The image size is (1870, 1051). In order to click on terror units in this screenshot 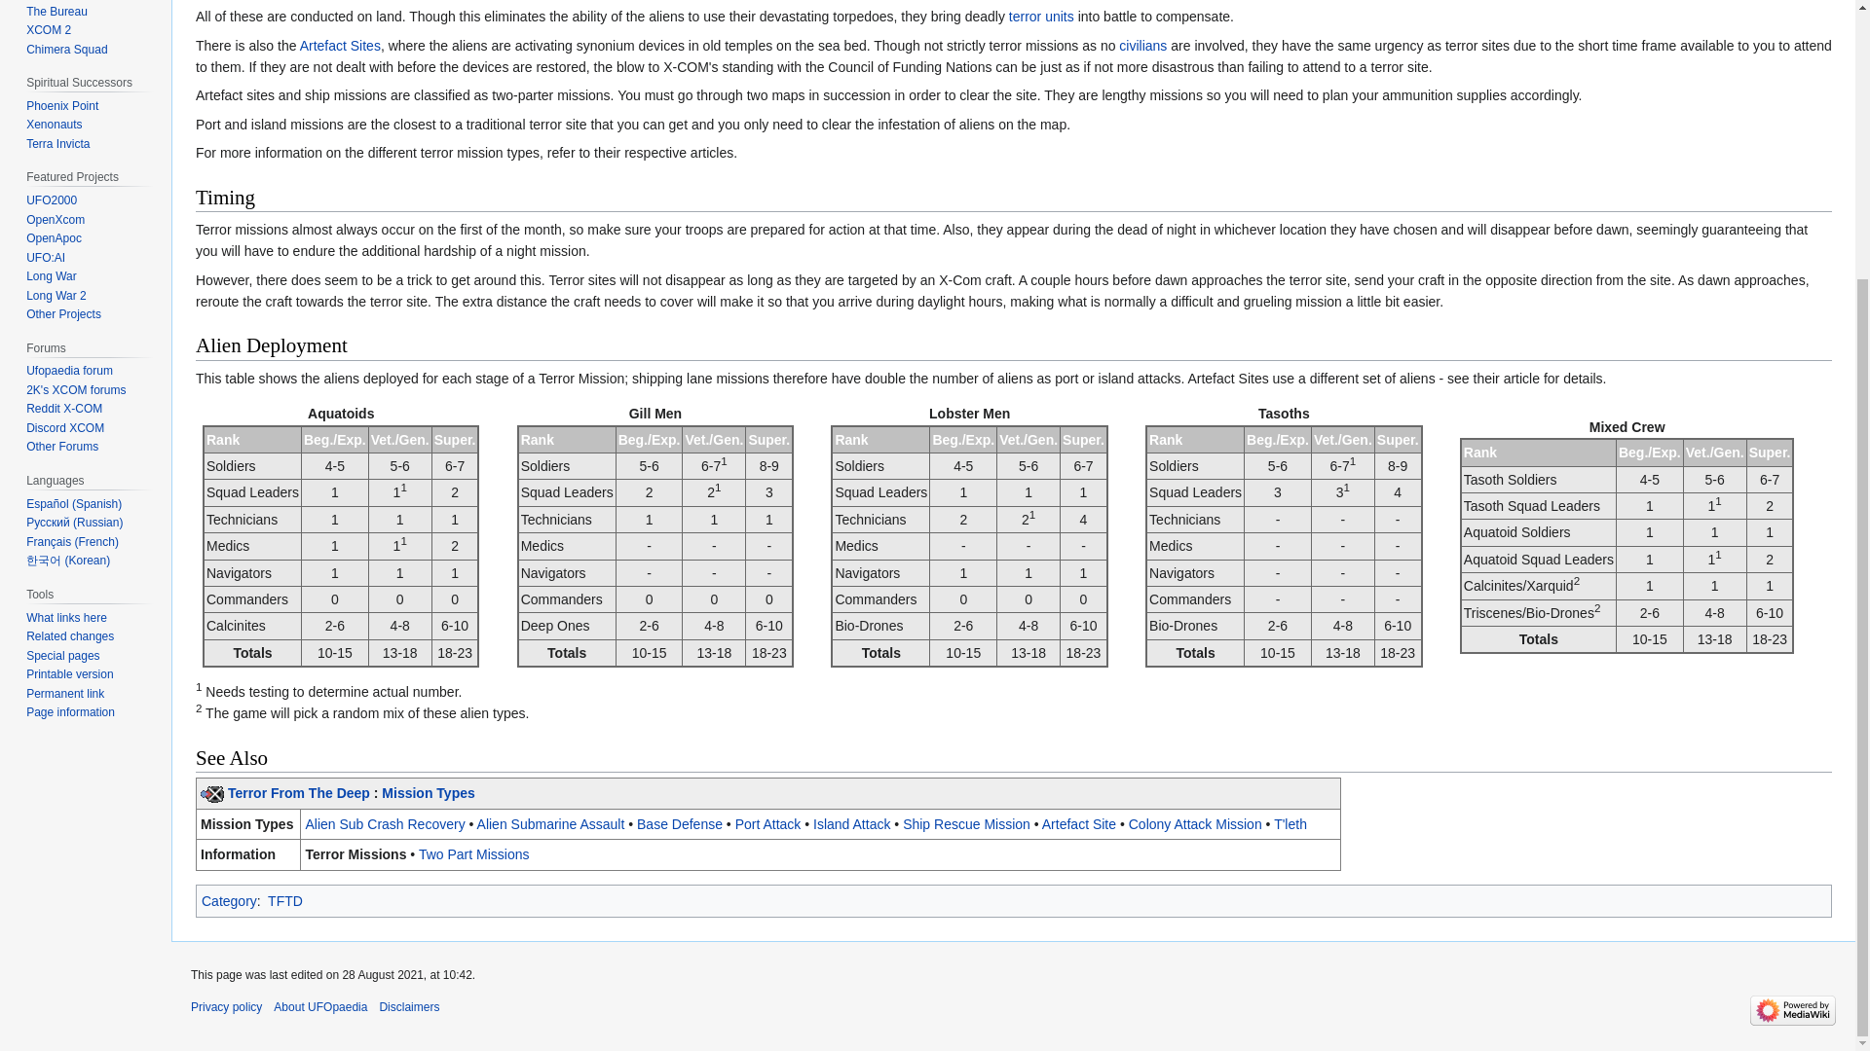, I will do `click(1041, 16)`.